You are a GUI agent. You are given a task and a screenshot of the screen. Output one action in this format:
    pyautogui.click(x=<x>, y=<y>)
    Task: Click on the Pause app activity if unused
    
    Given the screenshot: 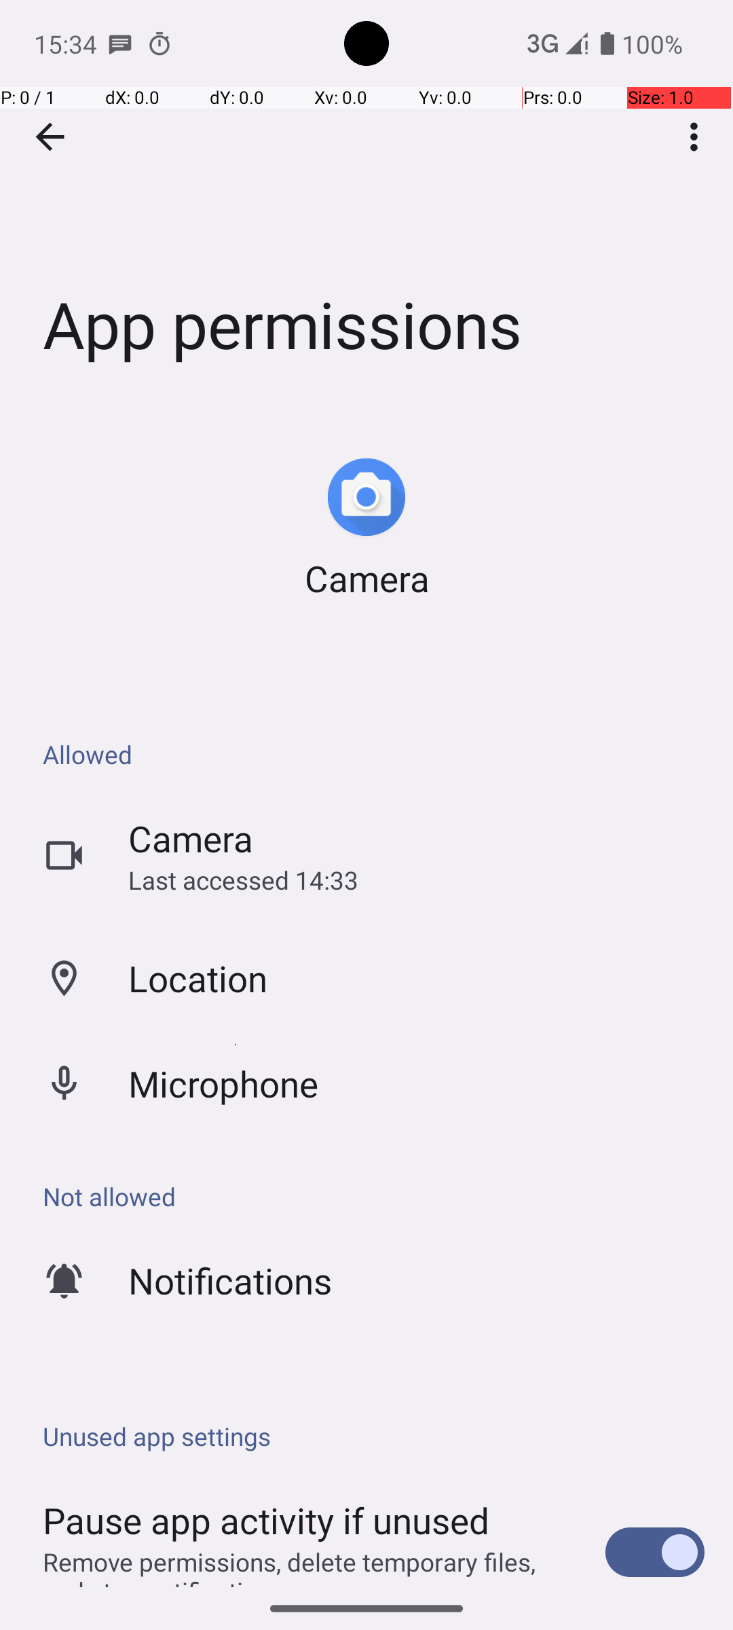 What is the action you would take?
    pyautogui.click(x=266, y=1520)
    